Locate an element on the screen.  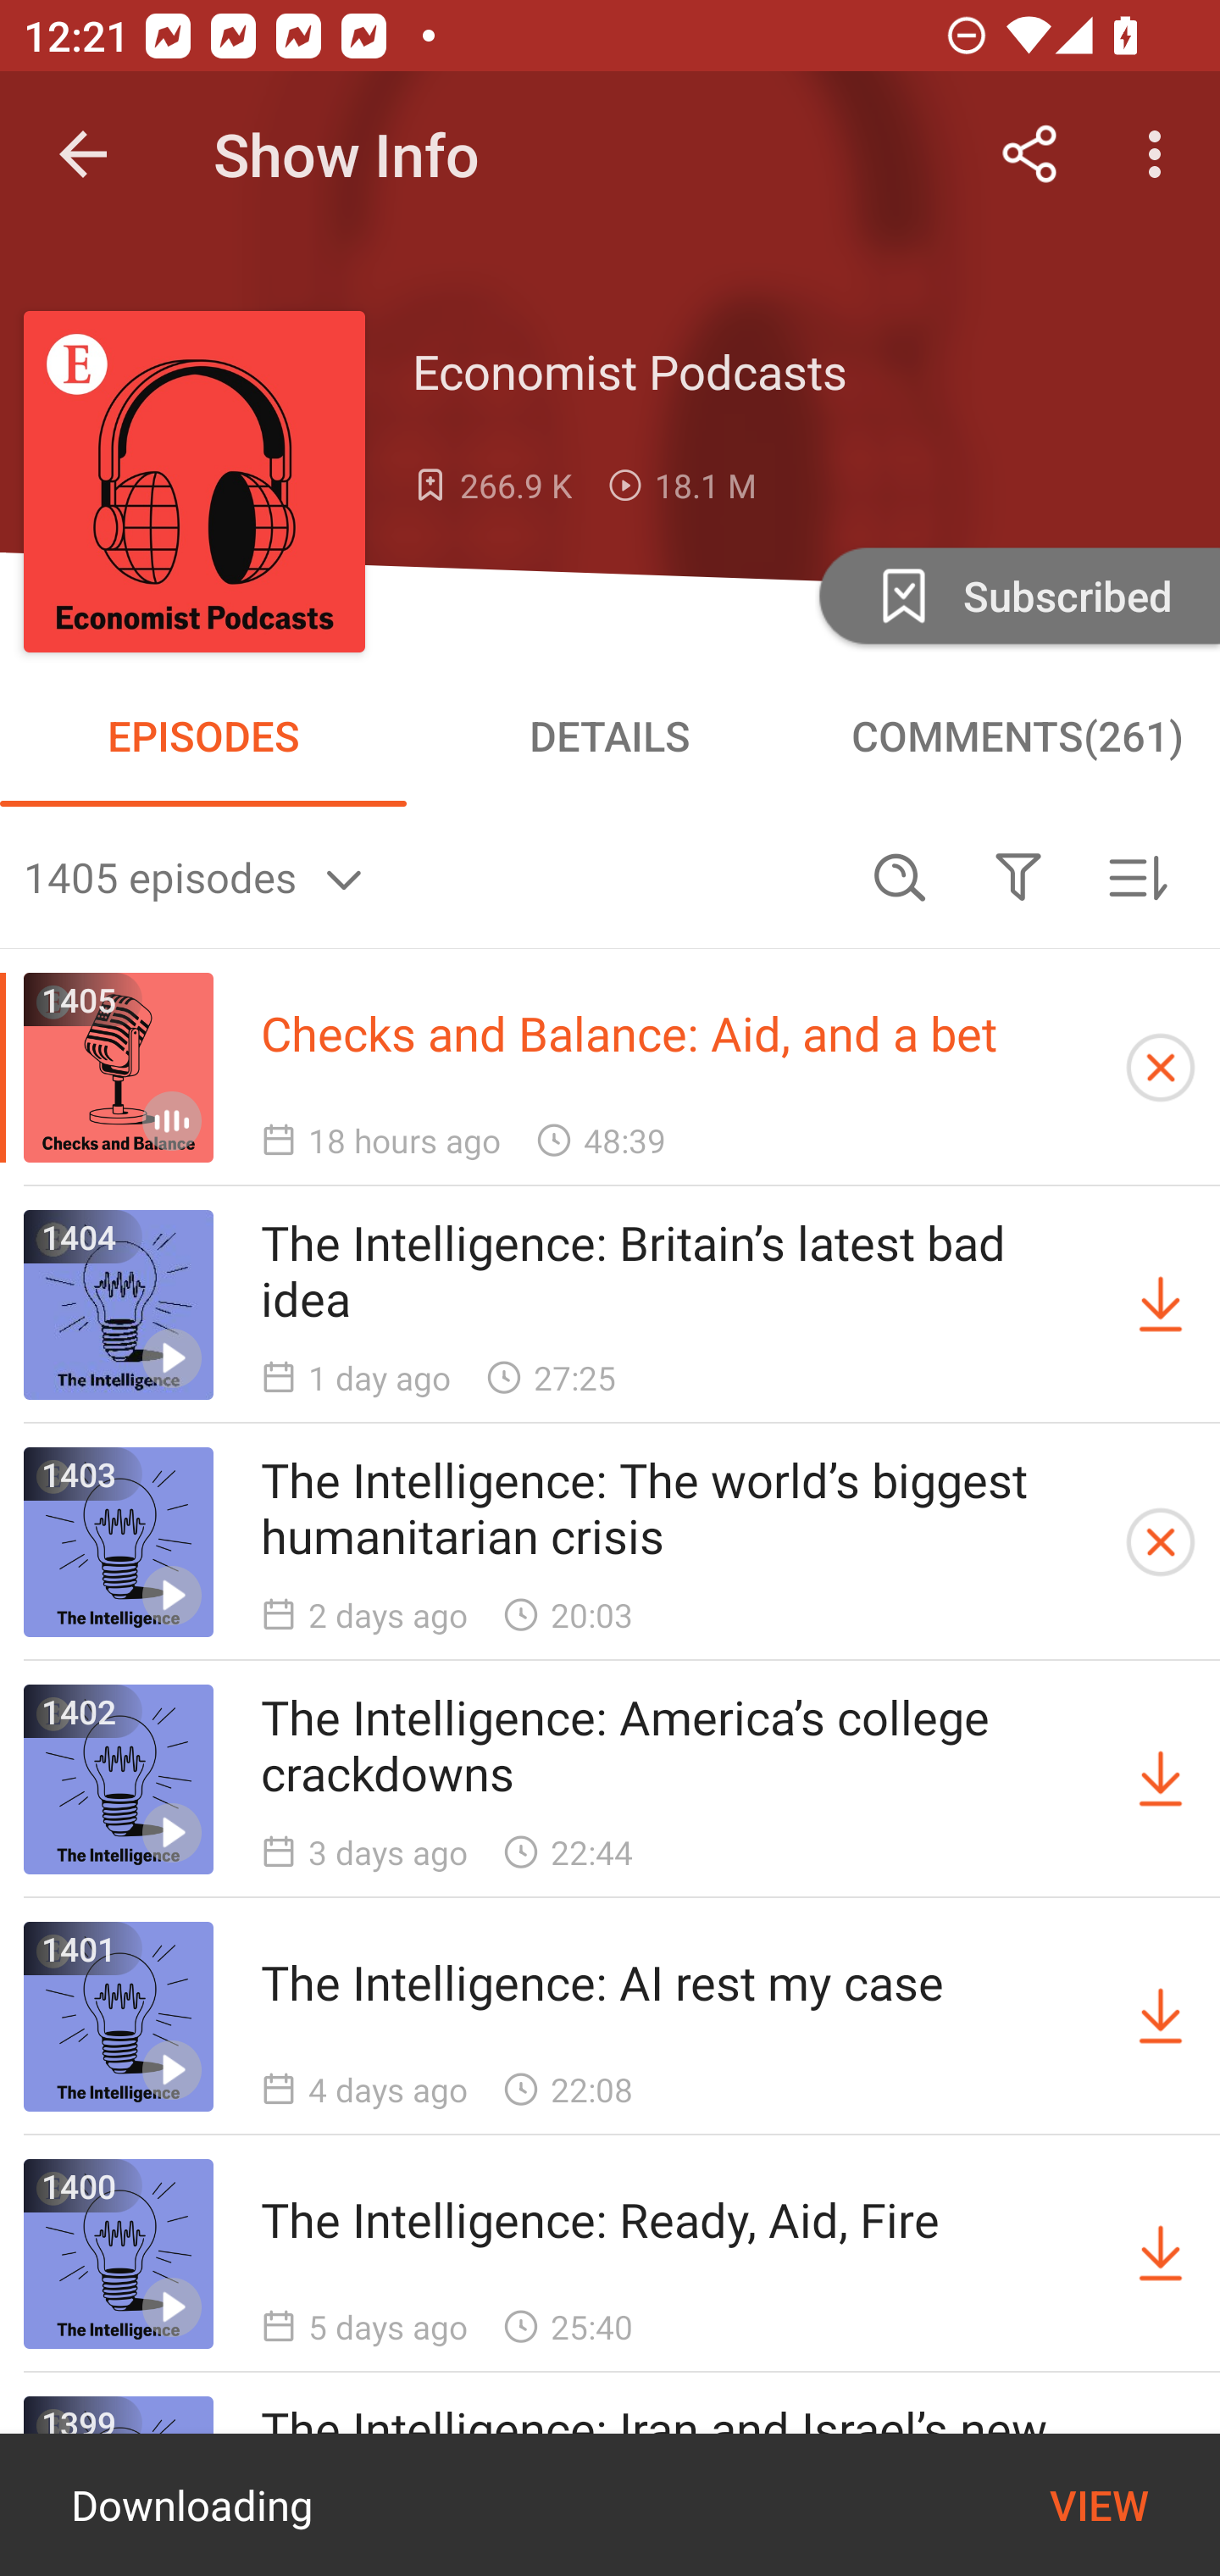
Download is located at coordinates (1161, 2254).